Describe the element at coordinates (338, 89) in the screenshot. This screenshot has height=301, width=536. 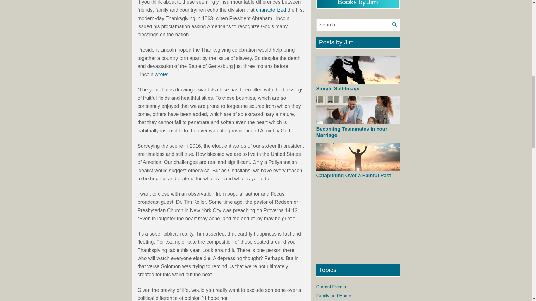
I see `Simple Self-Image` at that location.